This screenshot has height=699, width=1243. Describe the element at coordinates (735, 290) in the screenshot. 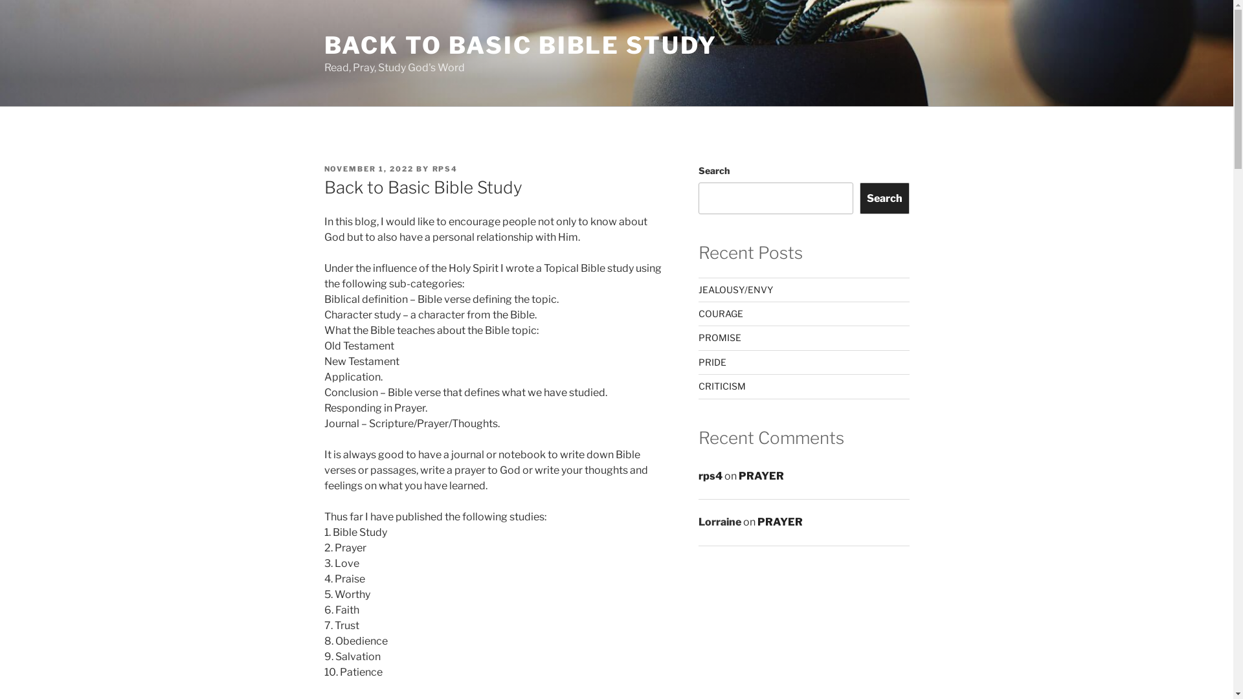

I see `JEALOUSY/ENVY` at that location.